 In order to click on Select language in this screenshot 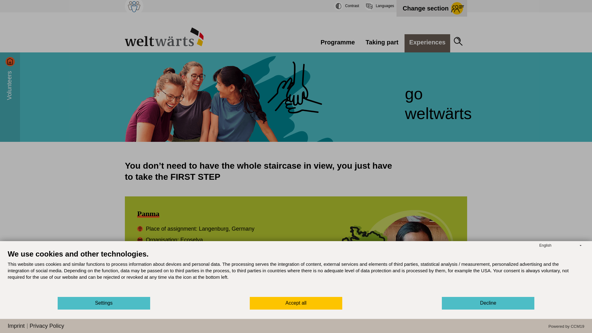, I will do `click(378, 6)`.